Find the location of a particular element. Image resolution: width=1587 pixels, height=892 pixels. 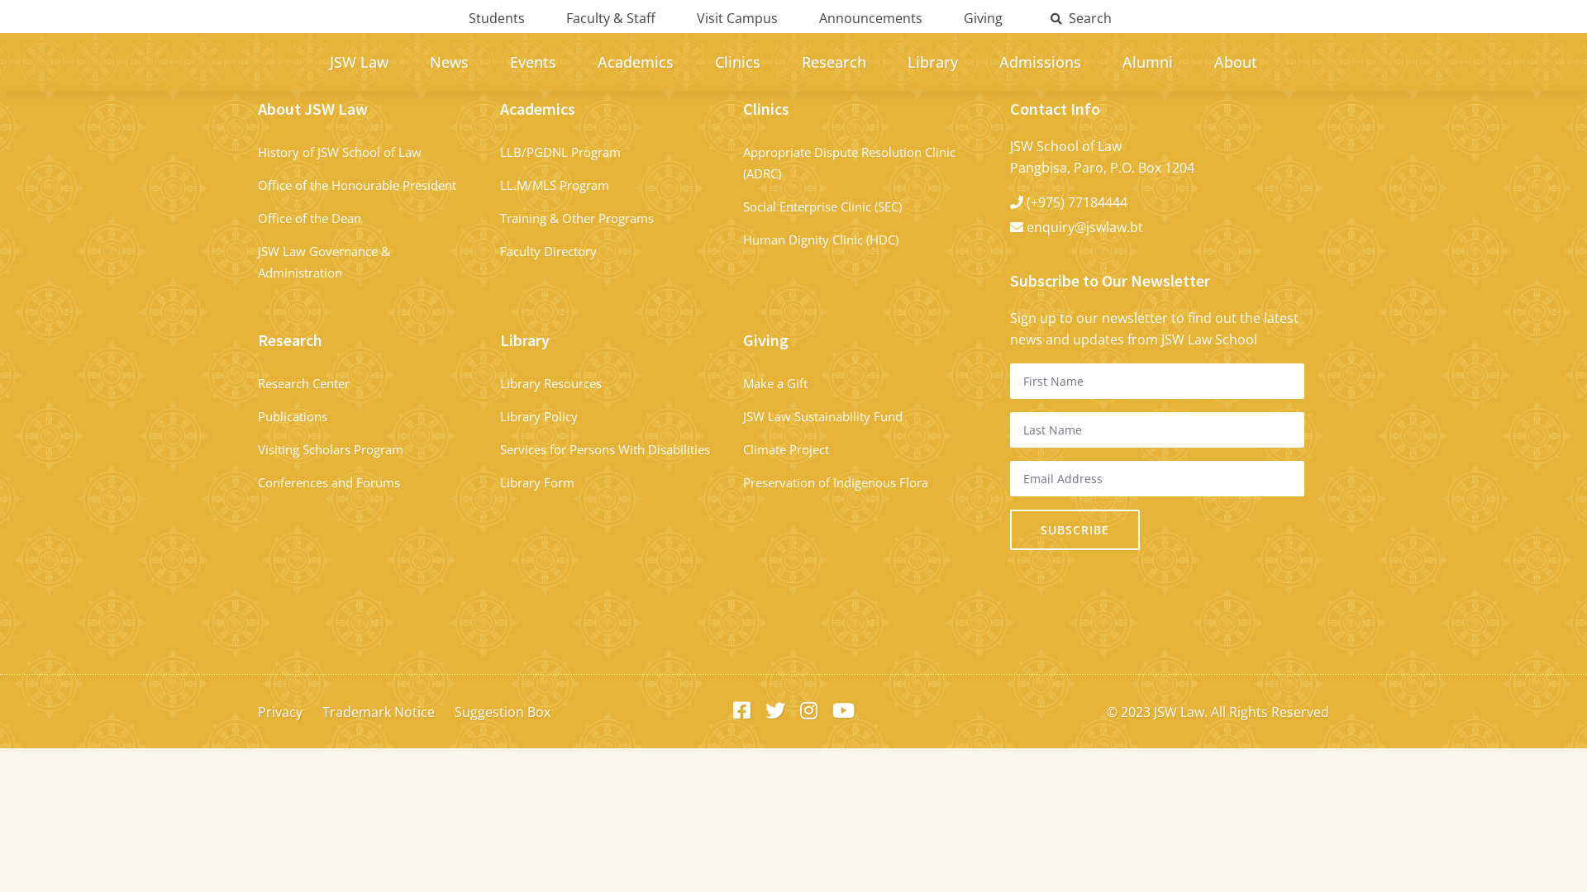

Visit Campus is located at coordinates (737, 18).